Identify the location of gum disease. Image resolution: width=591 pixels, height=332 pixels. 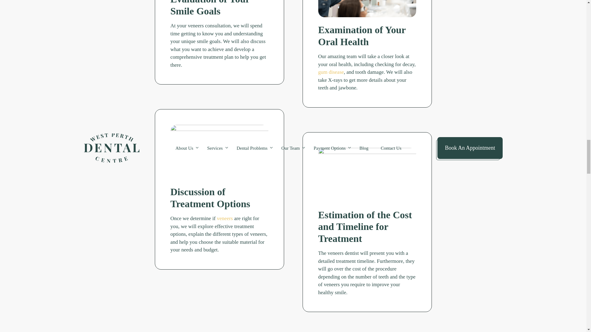
(331, 72).